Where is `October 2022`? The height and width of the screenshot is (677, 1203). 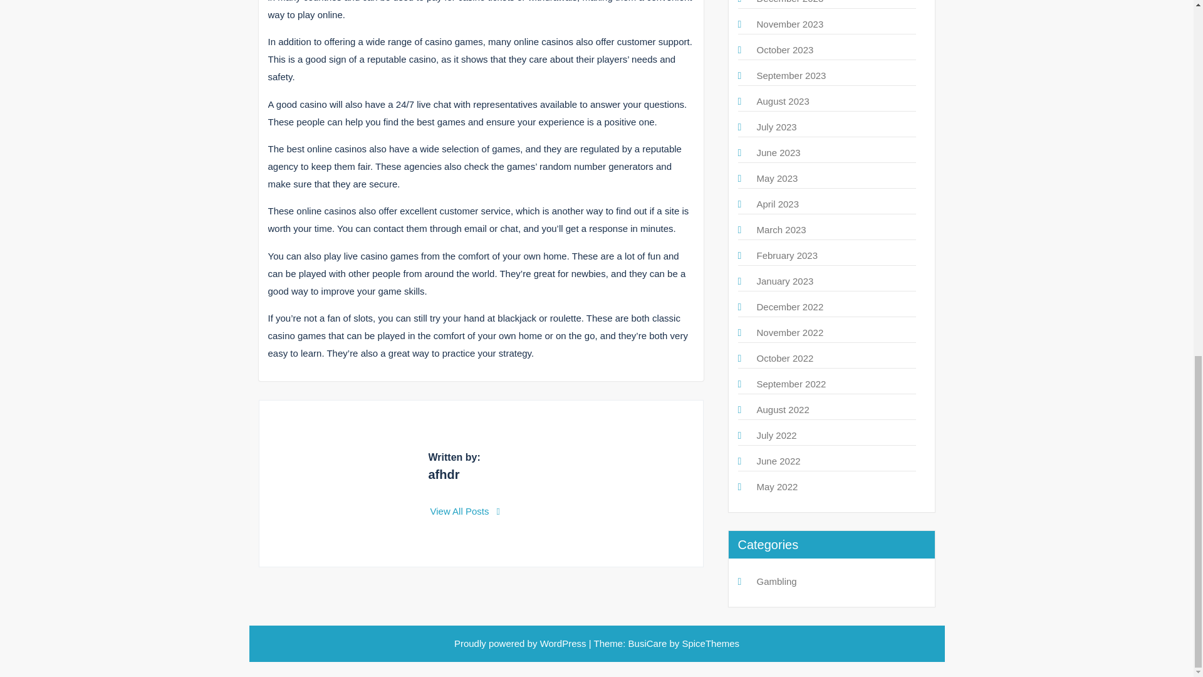
October 2022 is located at coordinates (785, 357).